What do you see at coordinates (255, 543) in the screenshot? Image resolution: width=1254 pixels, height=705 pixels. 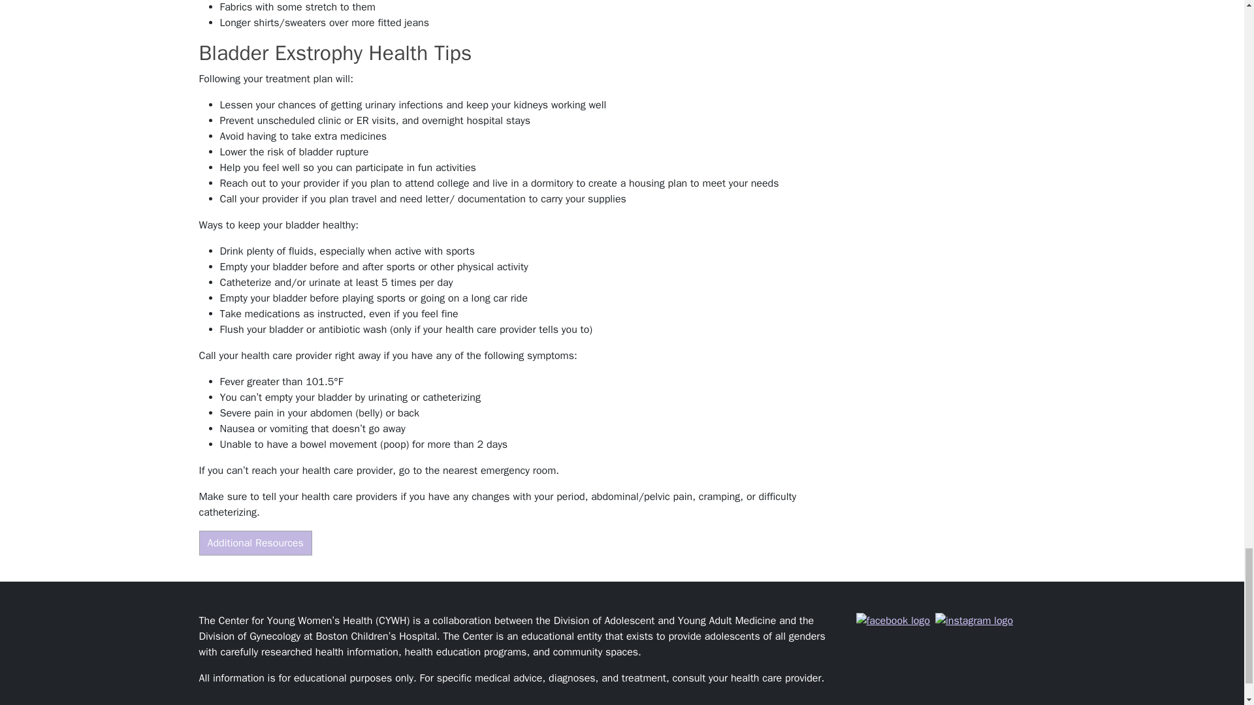 I see `Additional Resources` at bounding box center [255, 543].